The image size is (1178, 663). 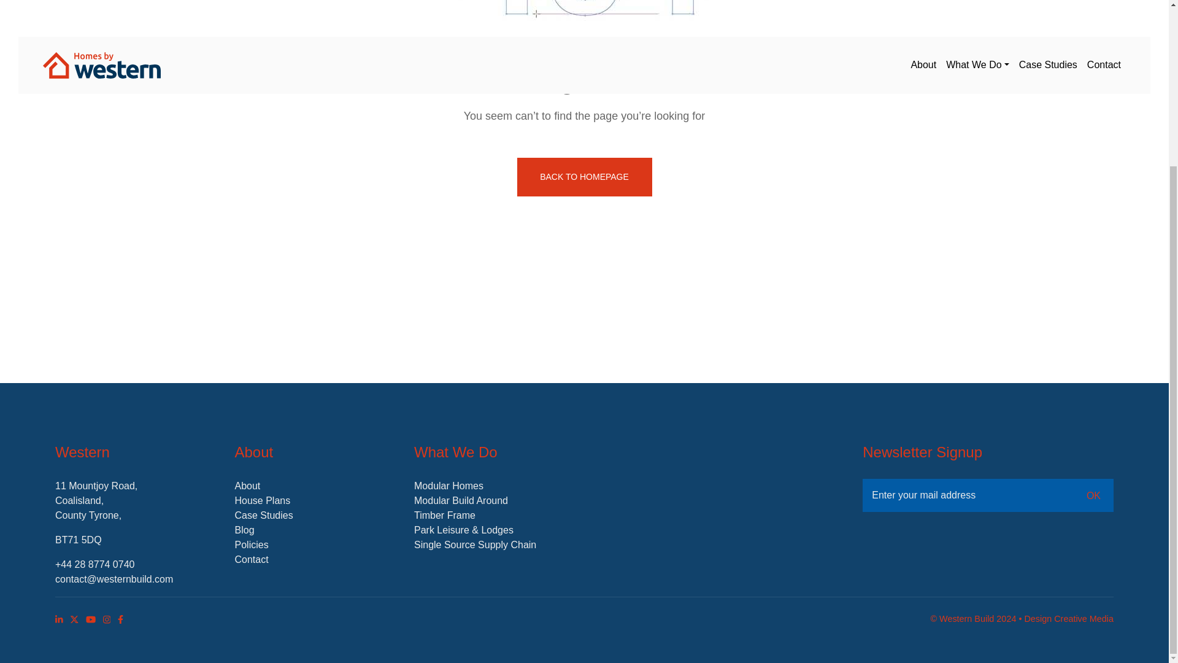 What do you see at coordinates (448, 486) in the screenshot?
I see `Modular Homes` at bounding box center [448, 486].